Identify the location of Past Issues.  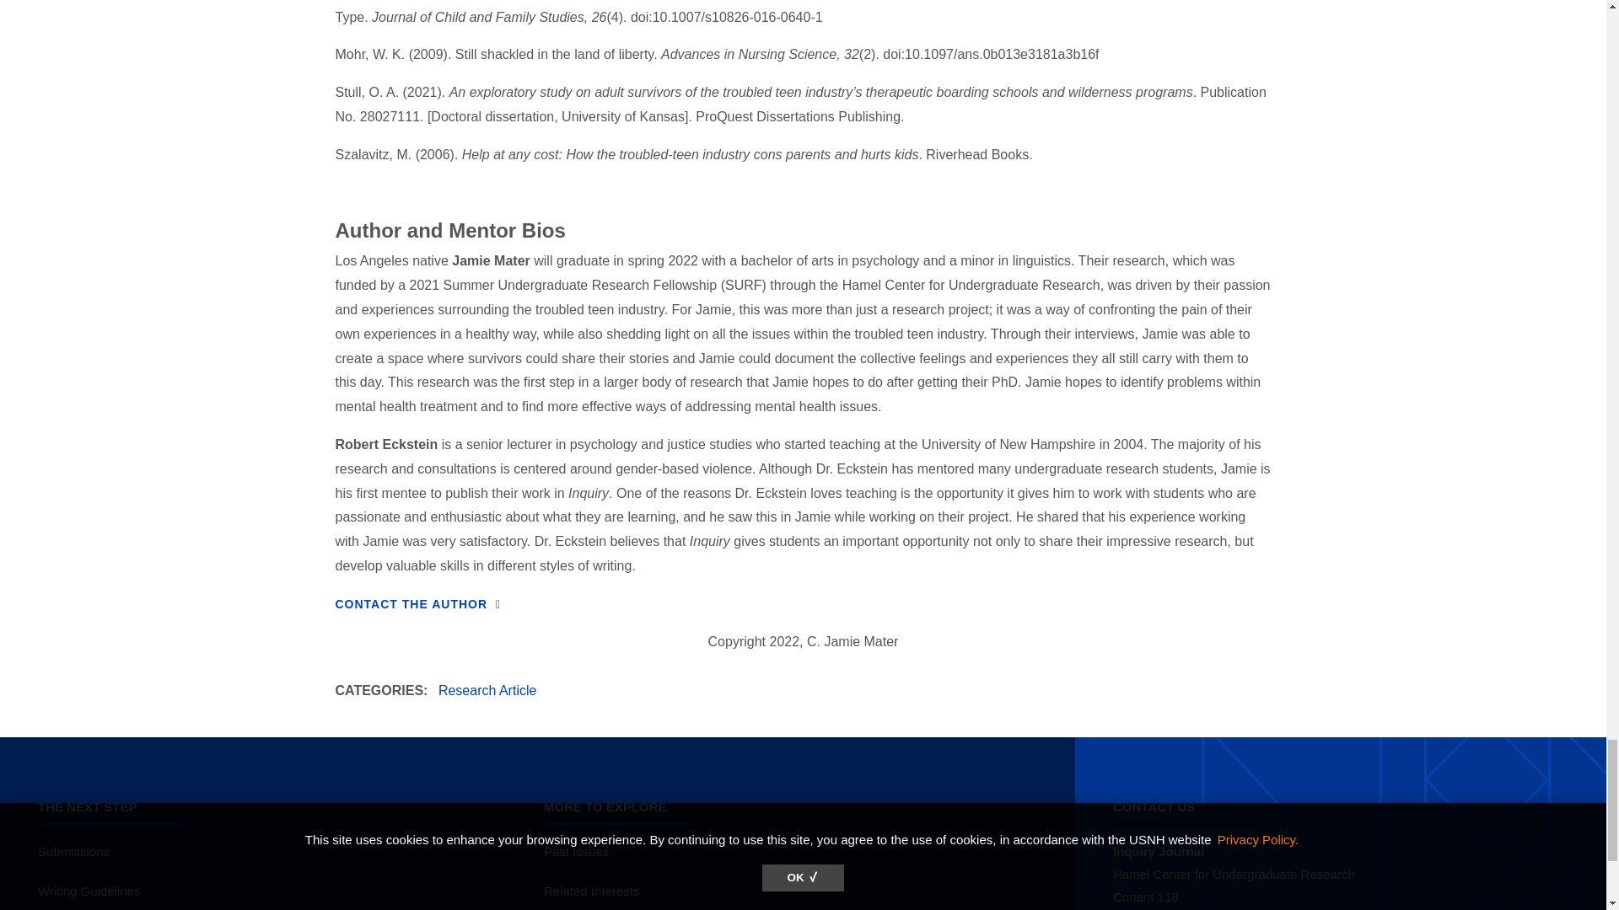
(577, 851).